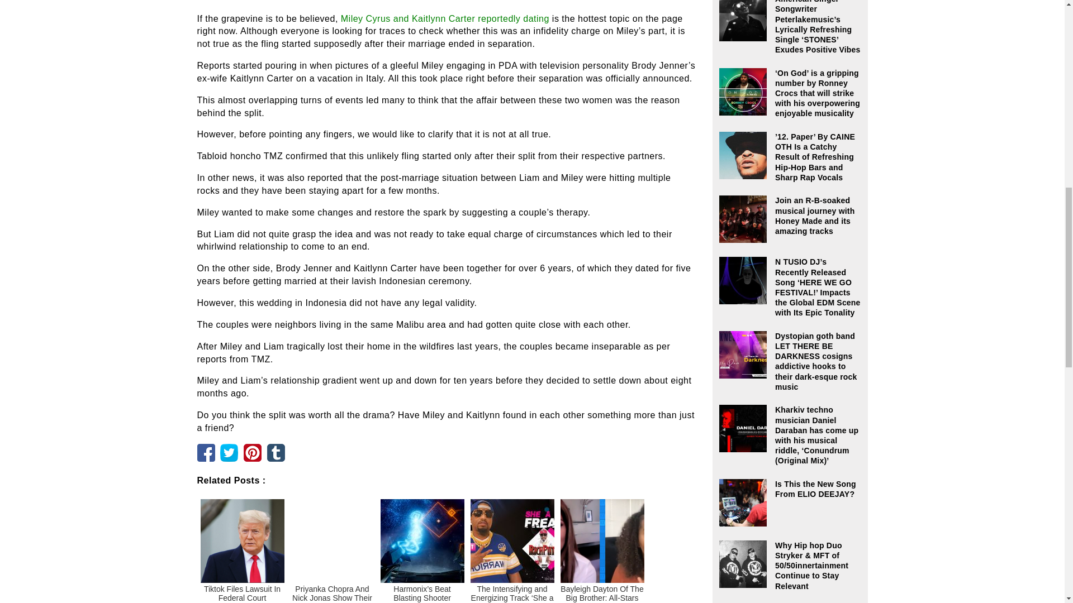 This screenshot has height=603, width=1073. Describe the element at coordinates (445, 18) in the screenshot. I see `Miley Cyrus and Kaitlynn Carter reportedly dating` at that location.